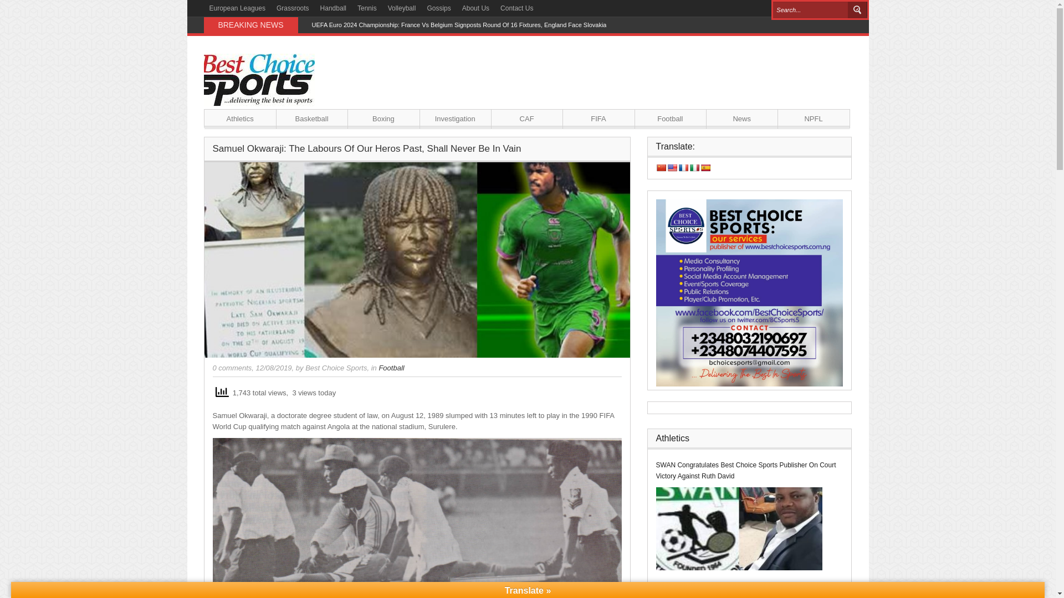  Describe the element at coordinates (239, 118) in the screenshot. I see `Athletics` at that location.